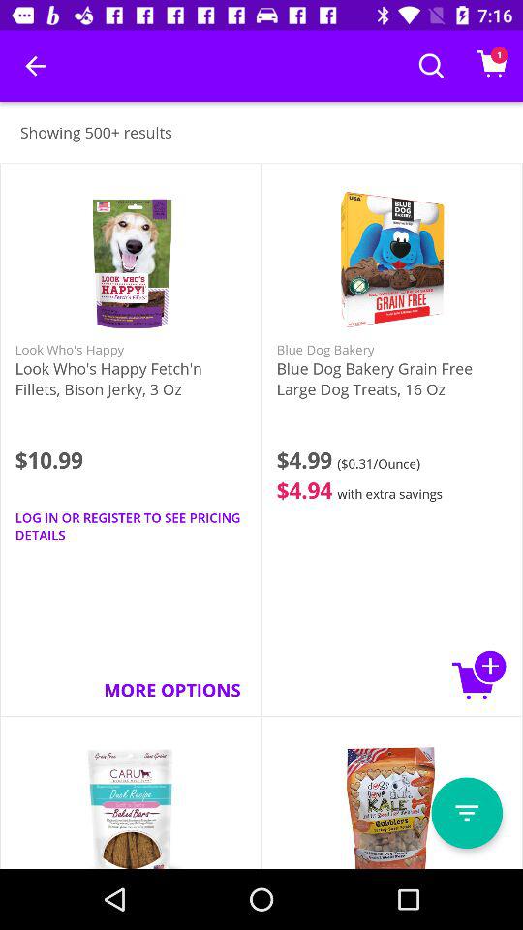  Describe the element at coordinates (479, 674) in the screenshot. I see `press icon to the right of the more options` at that location.